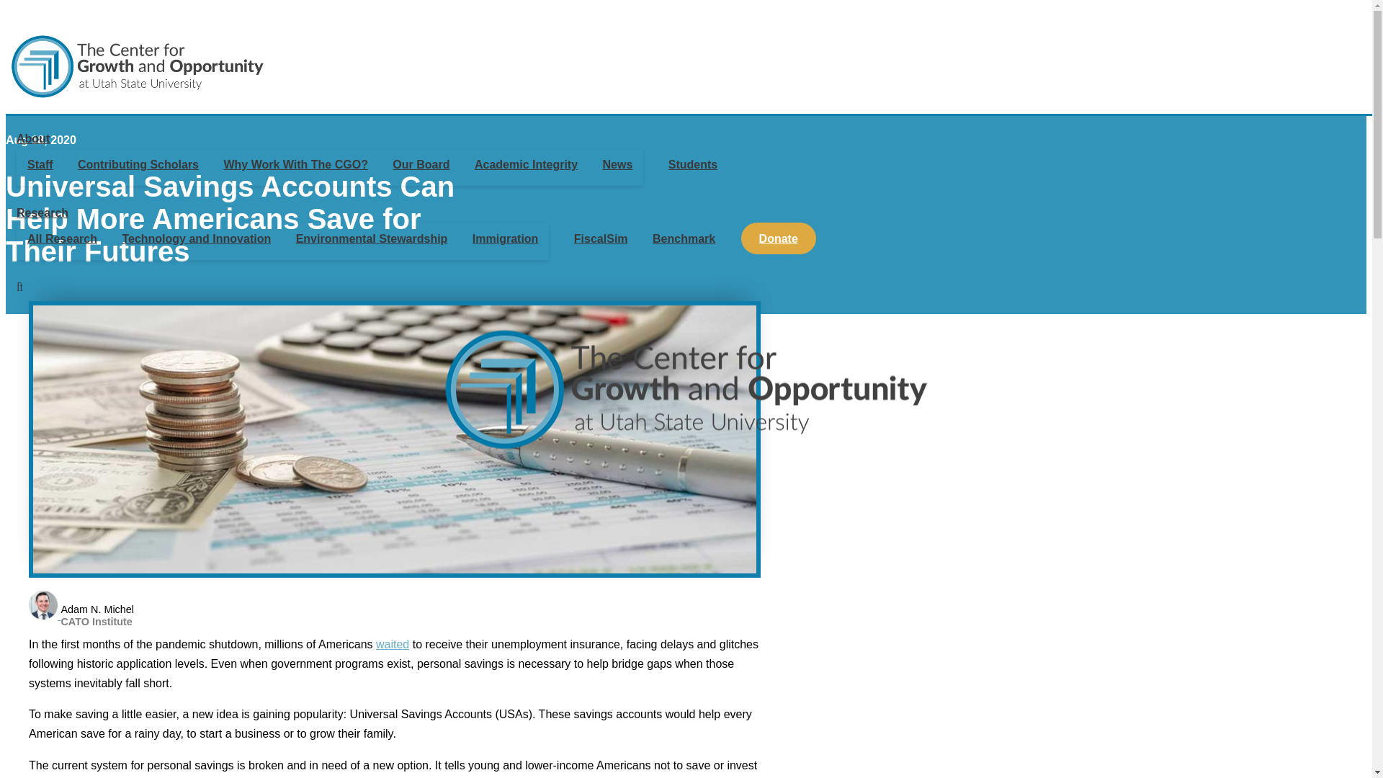 The image size is (1383, 778). Describe the element at coordinates (778, 238) in the screenshot. I see `Donate` at that location.